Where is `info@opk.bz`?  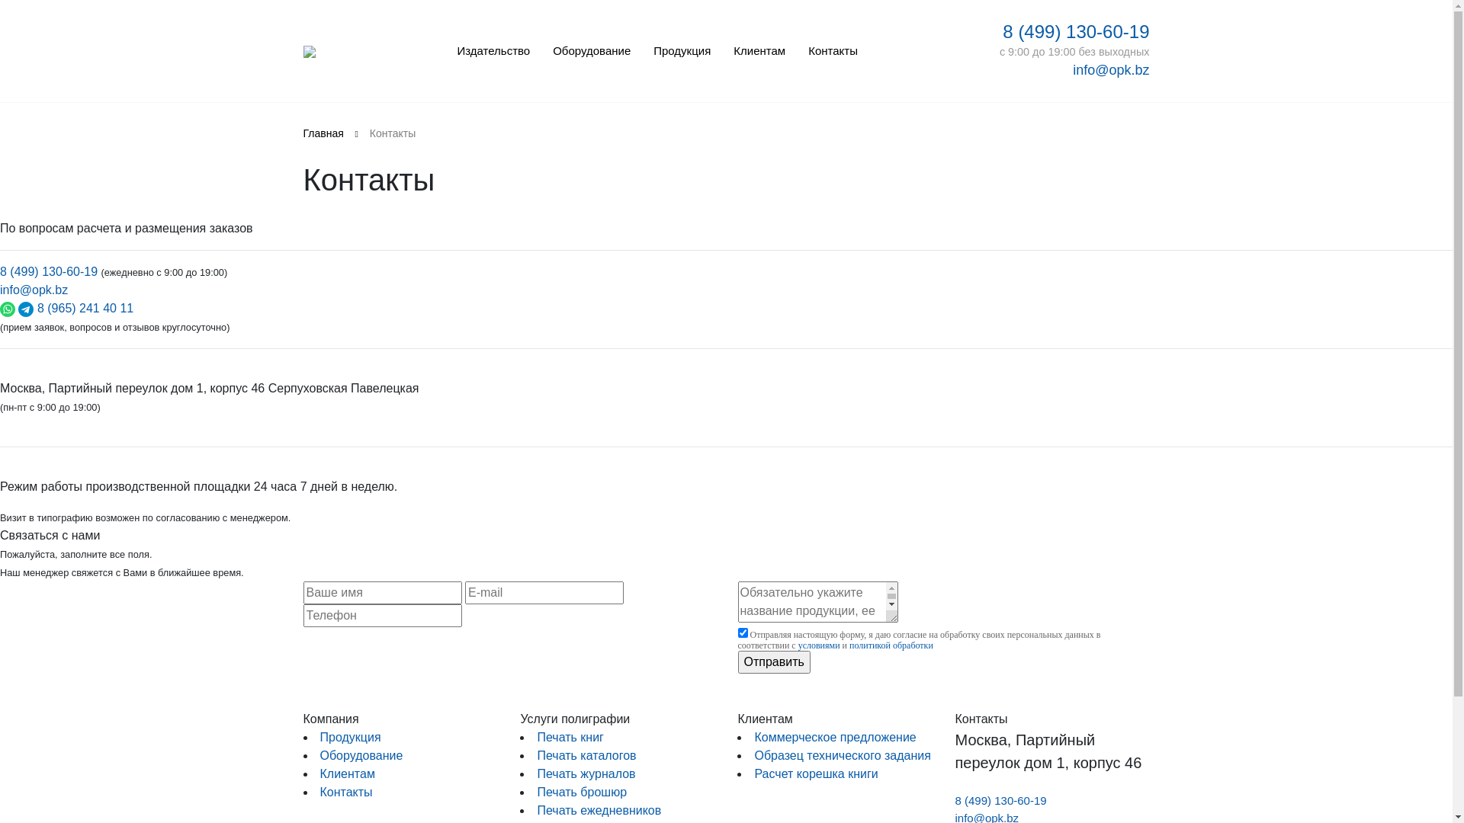
info@opk.bz is located at coordinates (34, 290).